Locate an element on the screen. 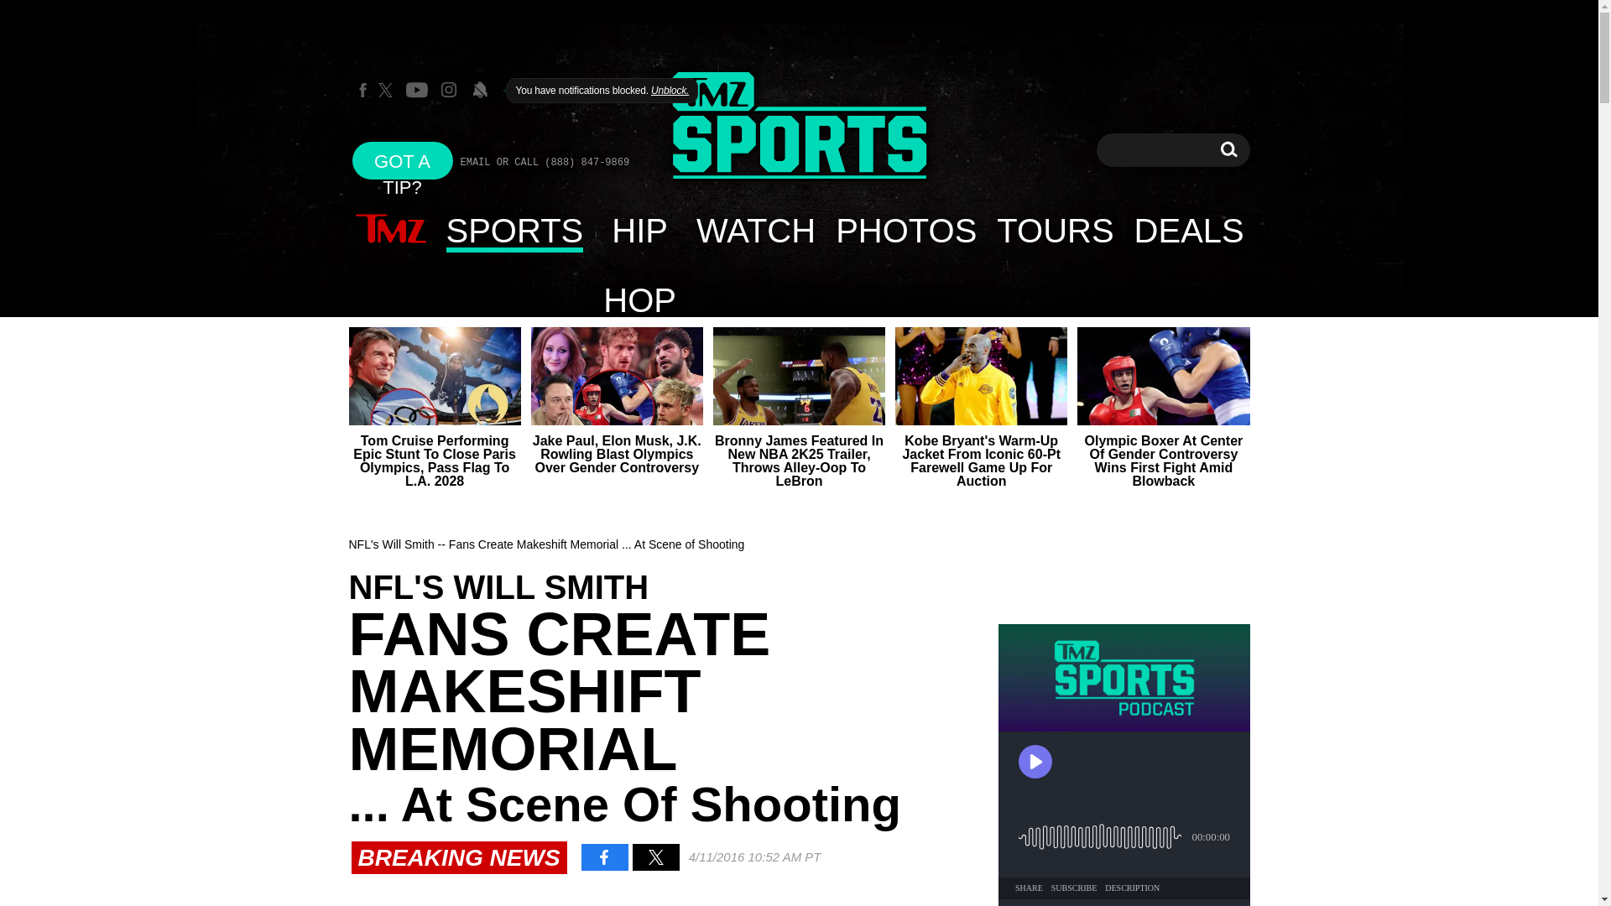  TMZ Sports is located at coordinates (1054, 230).